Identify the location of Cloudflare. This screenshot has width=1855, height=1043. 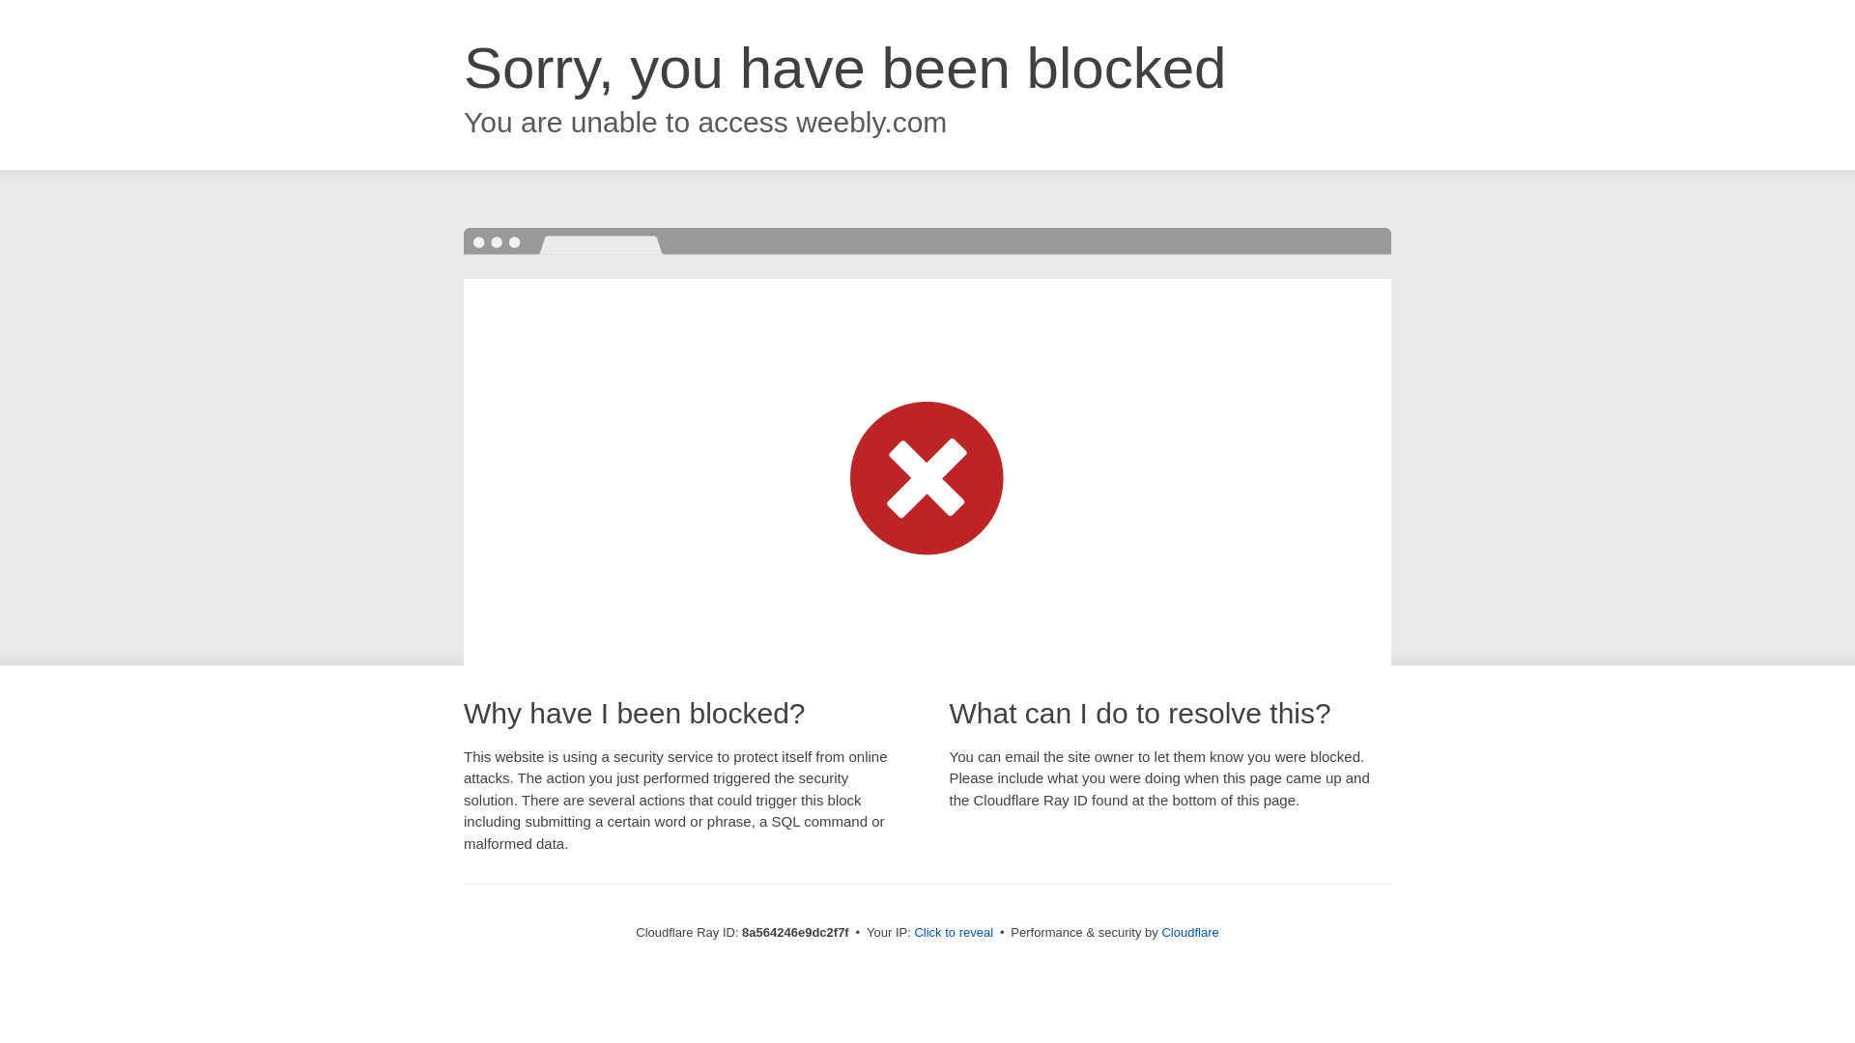
(1189, 932).